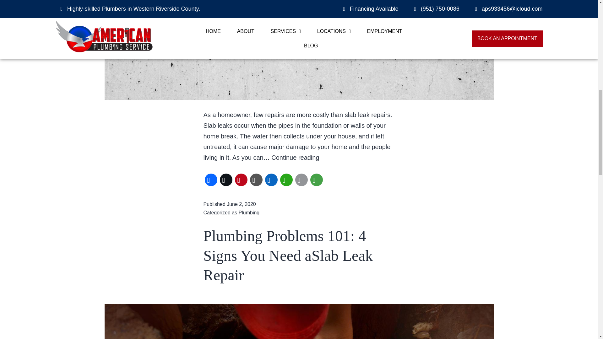 The height and width of the screenshot is (339, 603). Describe the element at coordinates (211, 180) in the screenshot. I see `Facebook` at that location.